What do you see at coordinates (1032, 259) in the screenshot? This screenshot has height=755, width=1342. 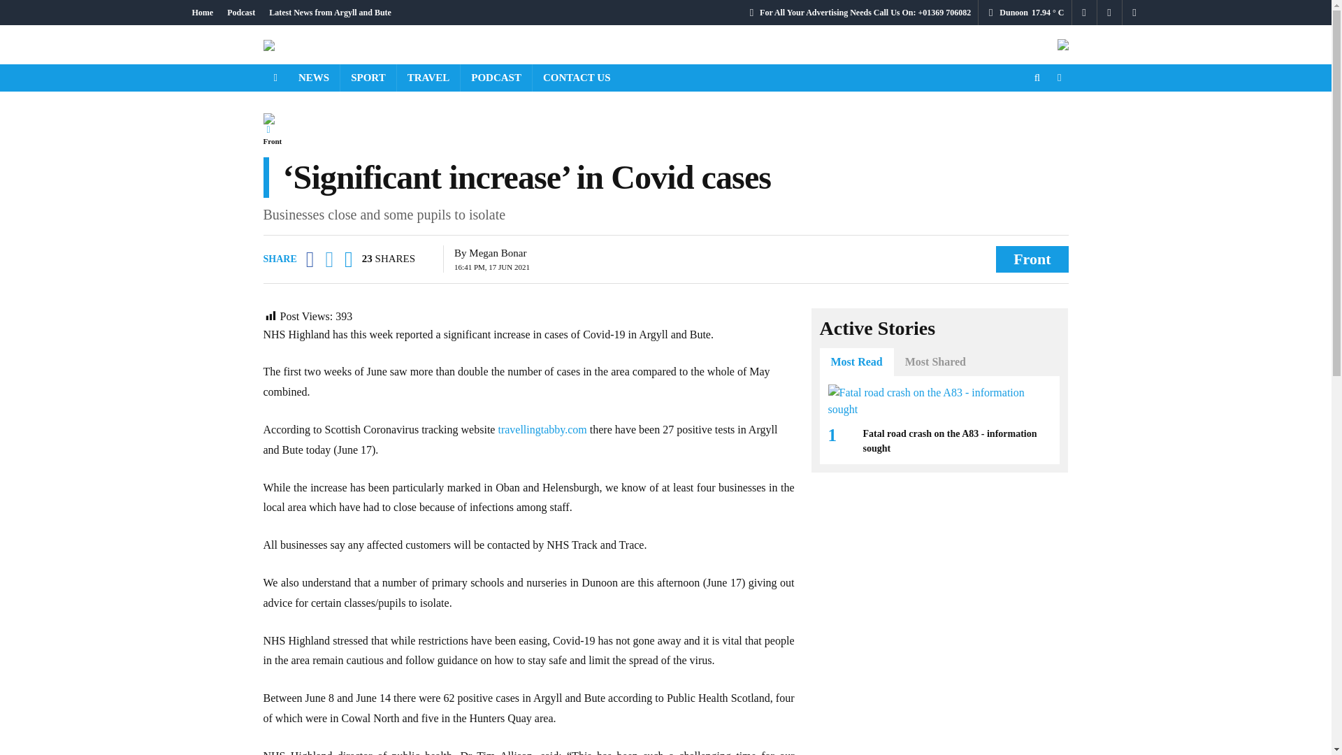 I see `Front` at bounding box center [1032, 259].